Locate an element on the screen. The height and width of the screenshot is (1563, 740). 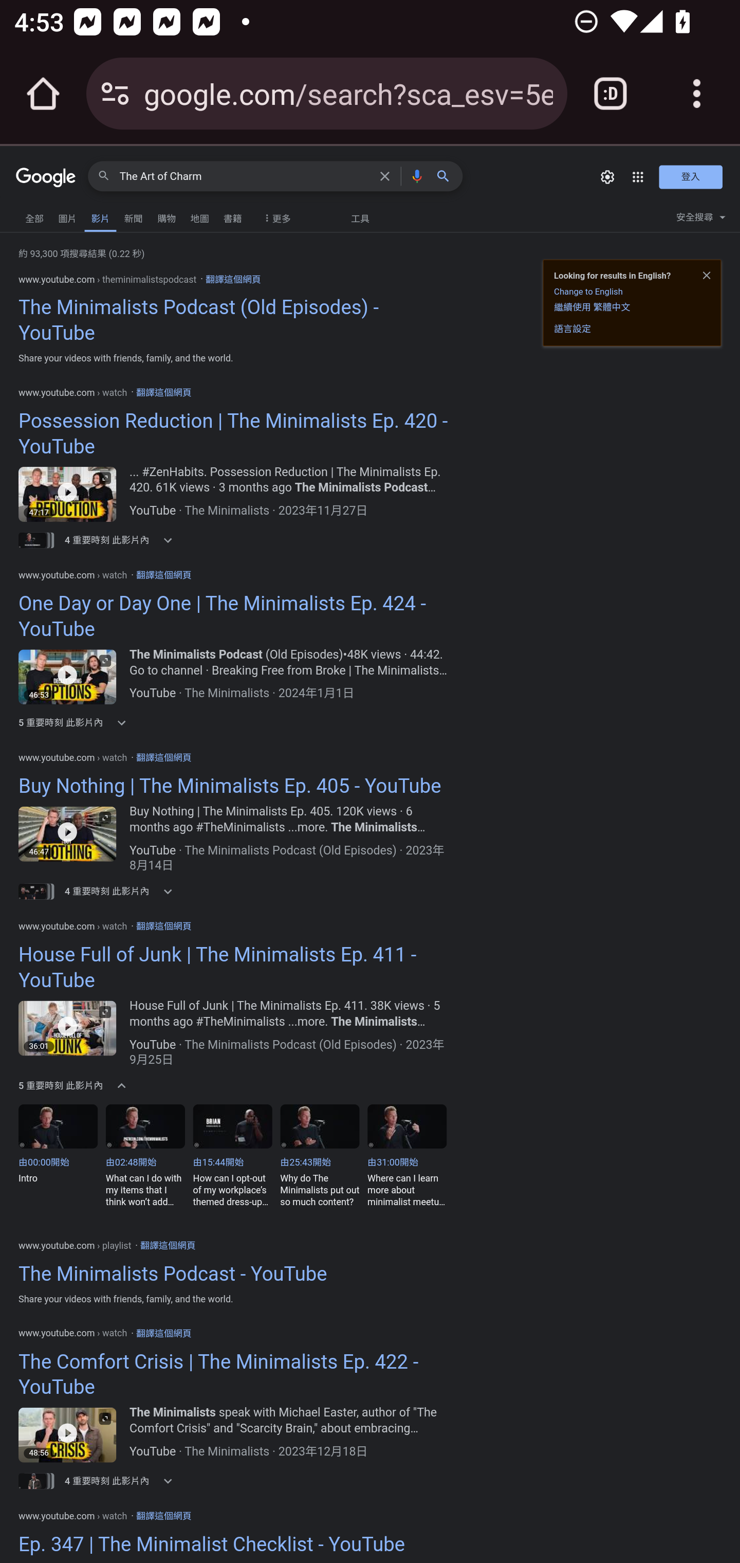
翻譯這個網頁 is located at coordinates (163, 574).